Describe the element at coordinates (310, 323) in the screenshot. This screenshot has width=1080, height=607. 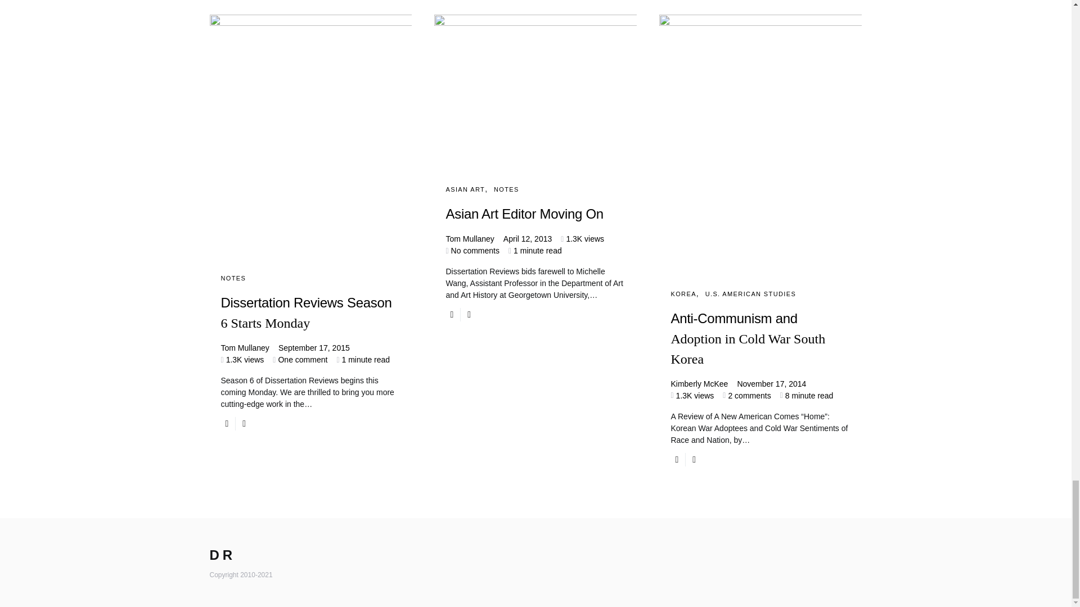
I see `Dissertation Reviews Season 6 Starts Monday` at that location.